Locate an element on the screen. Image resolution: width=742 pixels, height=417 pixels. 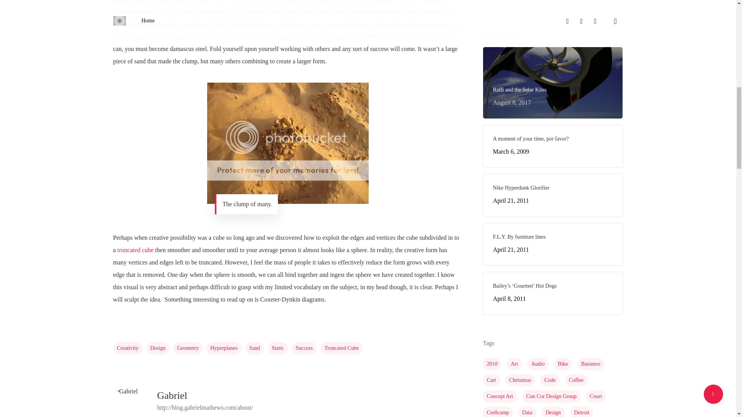
Design is located at coordinates (591, 364).